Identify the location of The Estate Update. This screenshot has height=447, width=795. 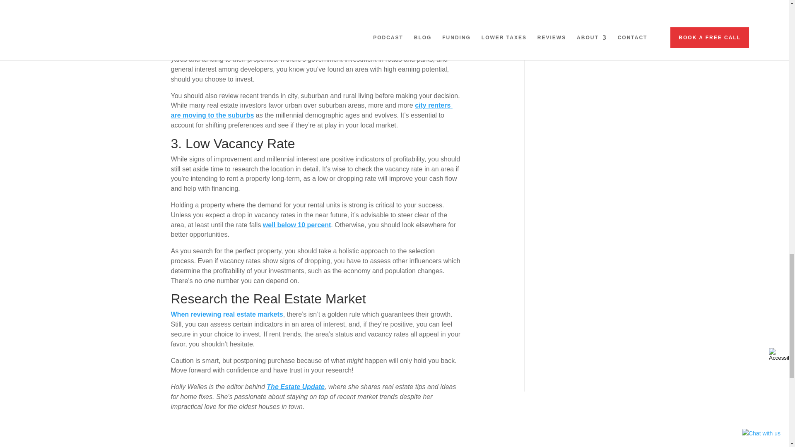
(295, 387).